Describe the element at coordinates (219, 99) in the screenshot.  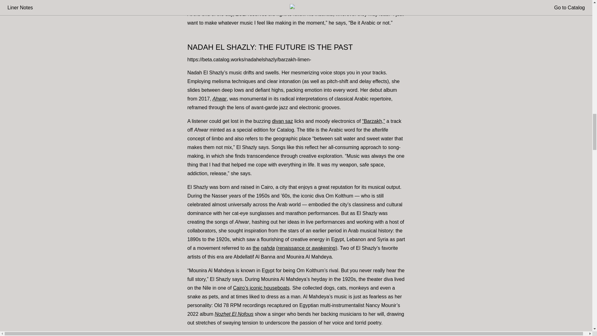
I see `Ahwar` at that location.